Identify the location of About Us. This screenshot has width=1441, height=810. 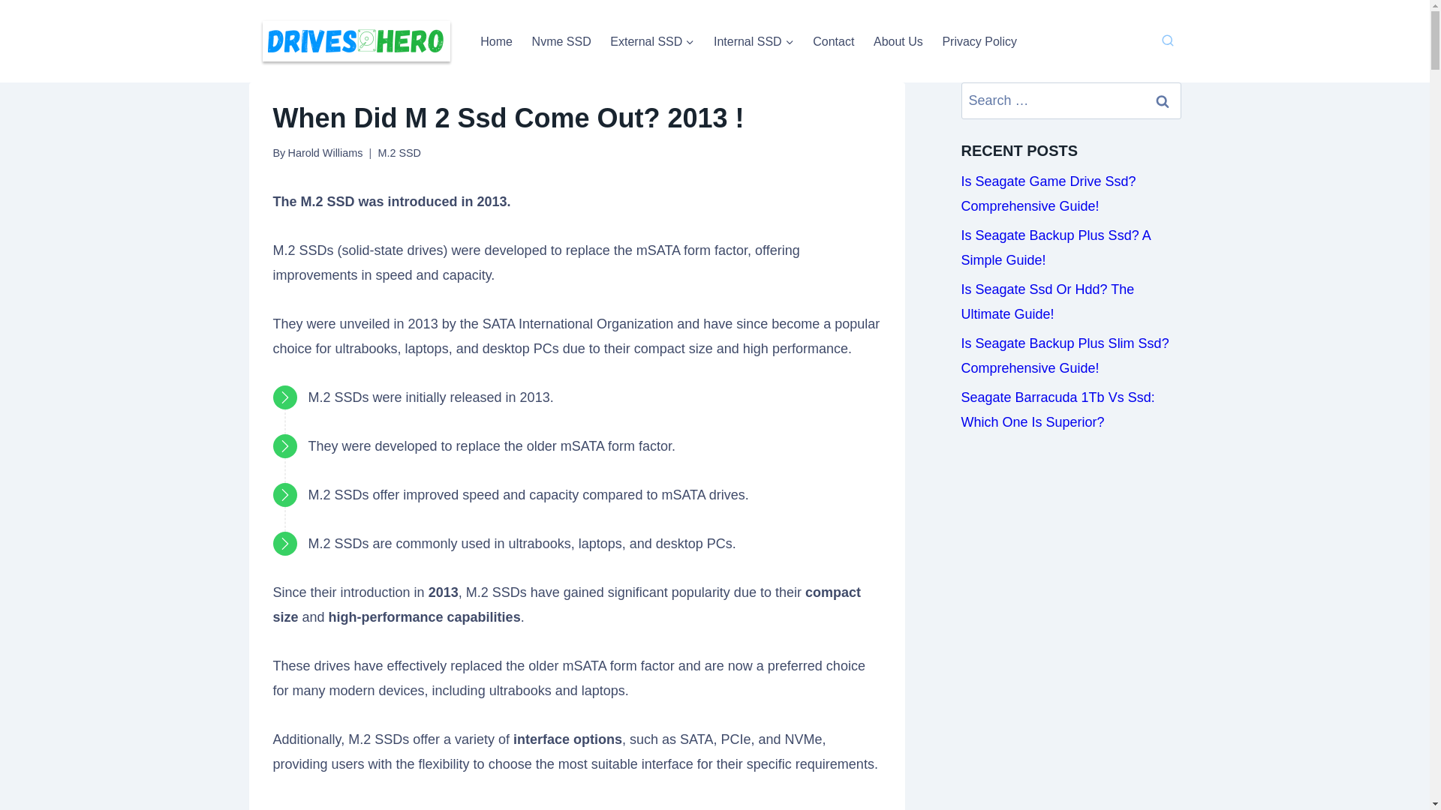
(898, 40).